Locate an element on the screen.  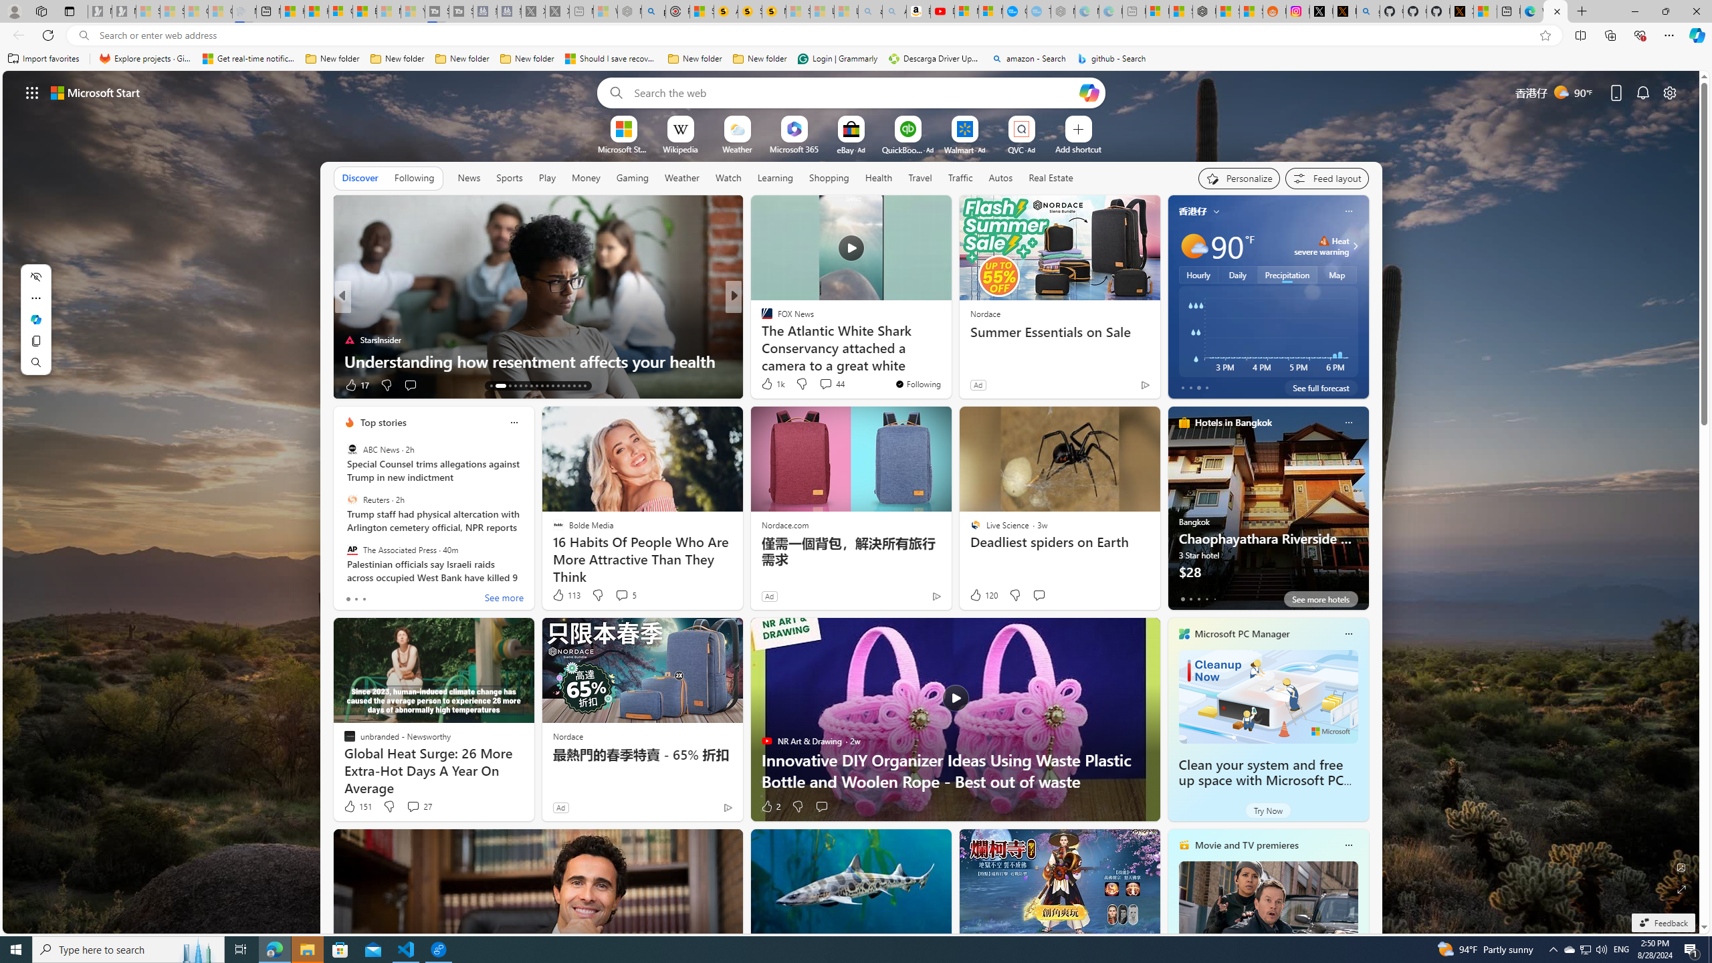
AutomationID: tab-16 is located at coordinates (515, 386).